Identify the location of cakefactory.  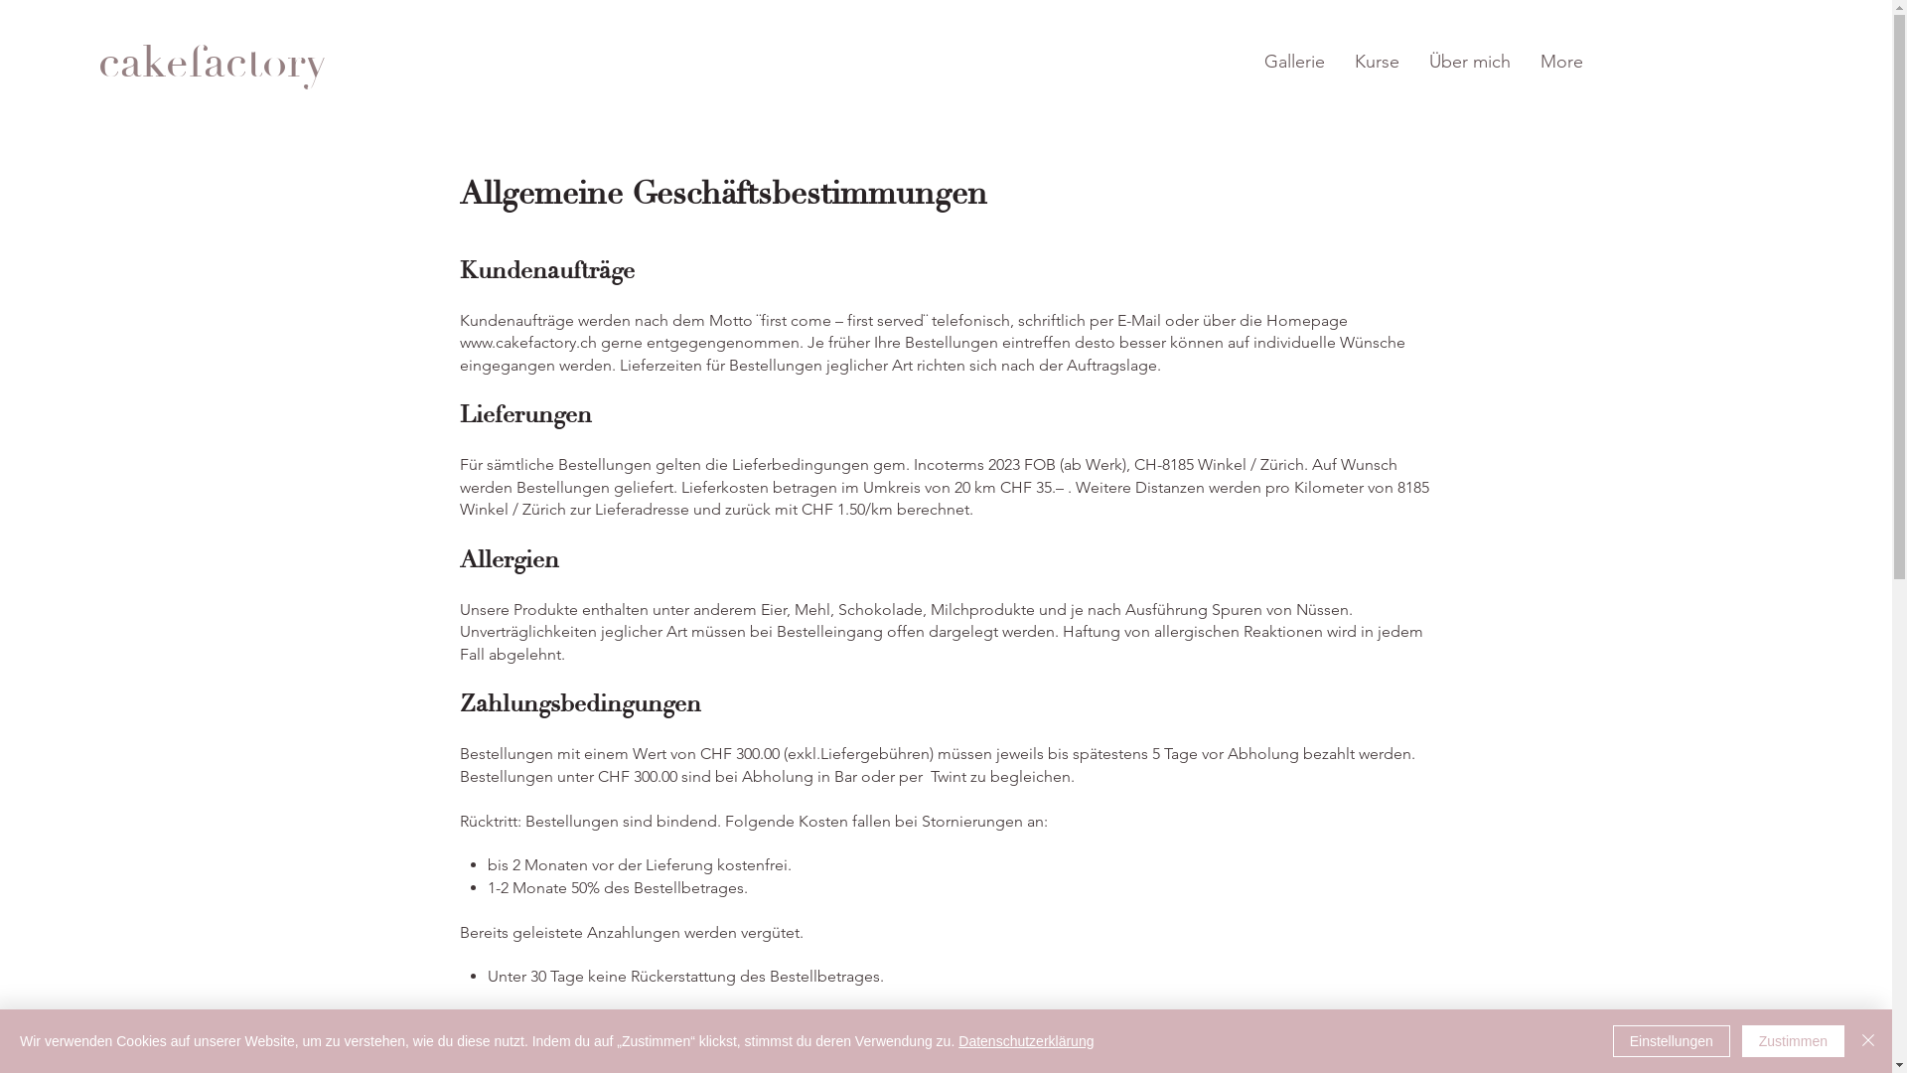
(213, 62).